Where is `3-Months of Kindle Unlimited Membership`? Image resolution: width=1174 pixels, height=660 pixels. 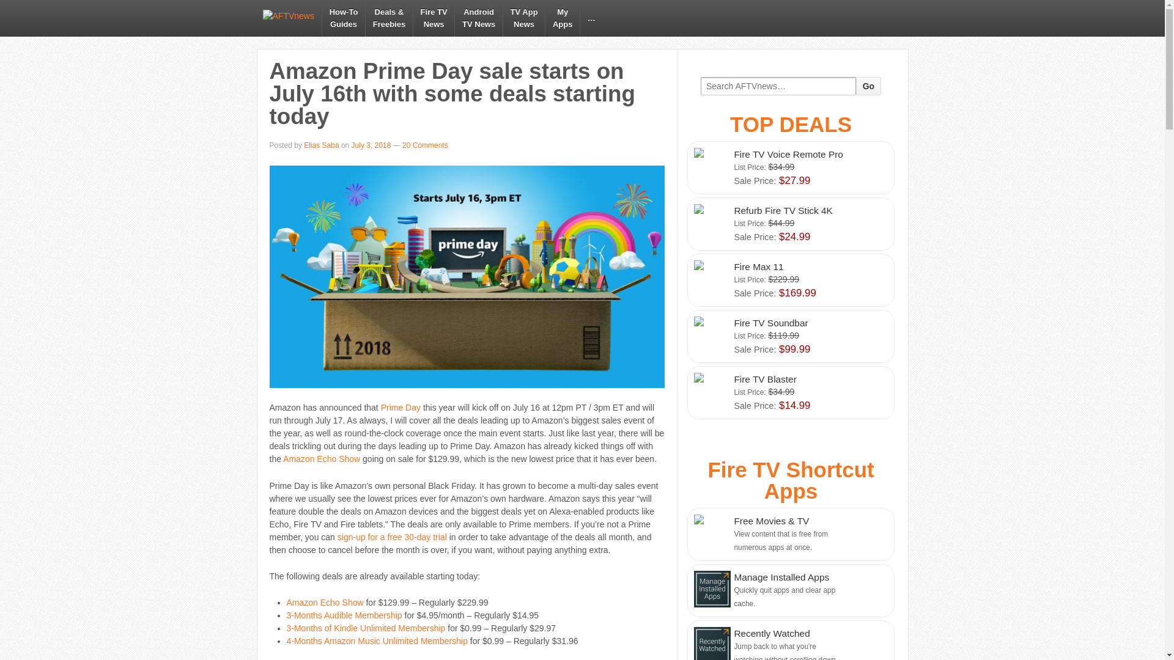 3-Months of Kindle Unlimited Membership is located at coordinates (393, 537).